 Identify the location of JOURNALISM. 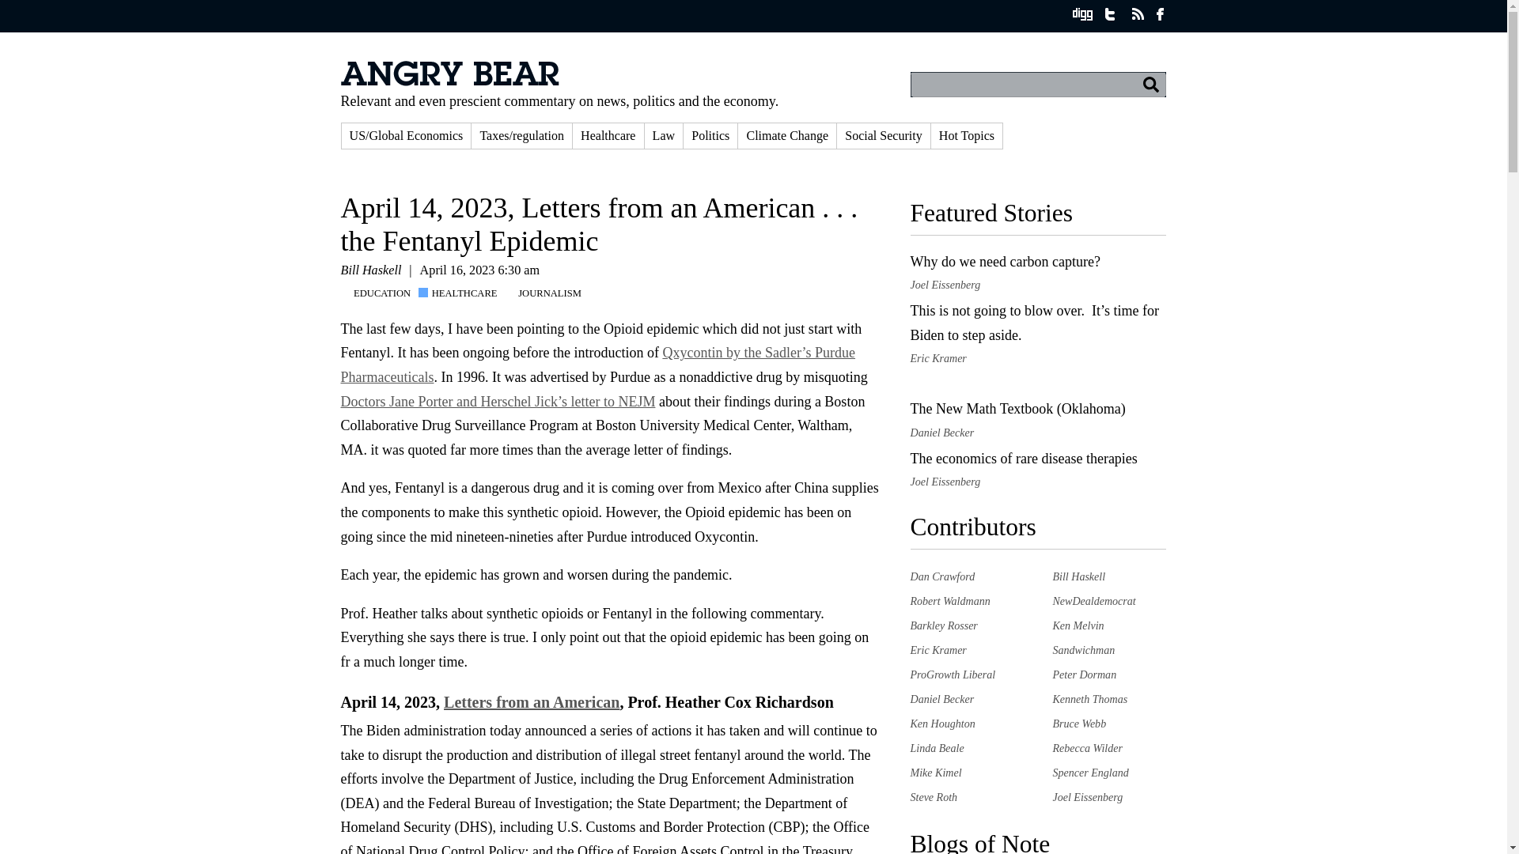
(547, 293).